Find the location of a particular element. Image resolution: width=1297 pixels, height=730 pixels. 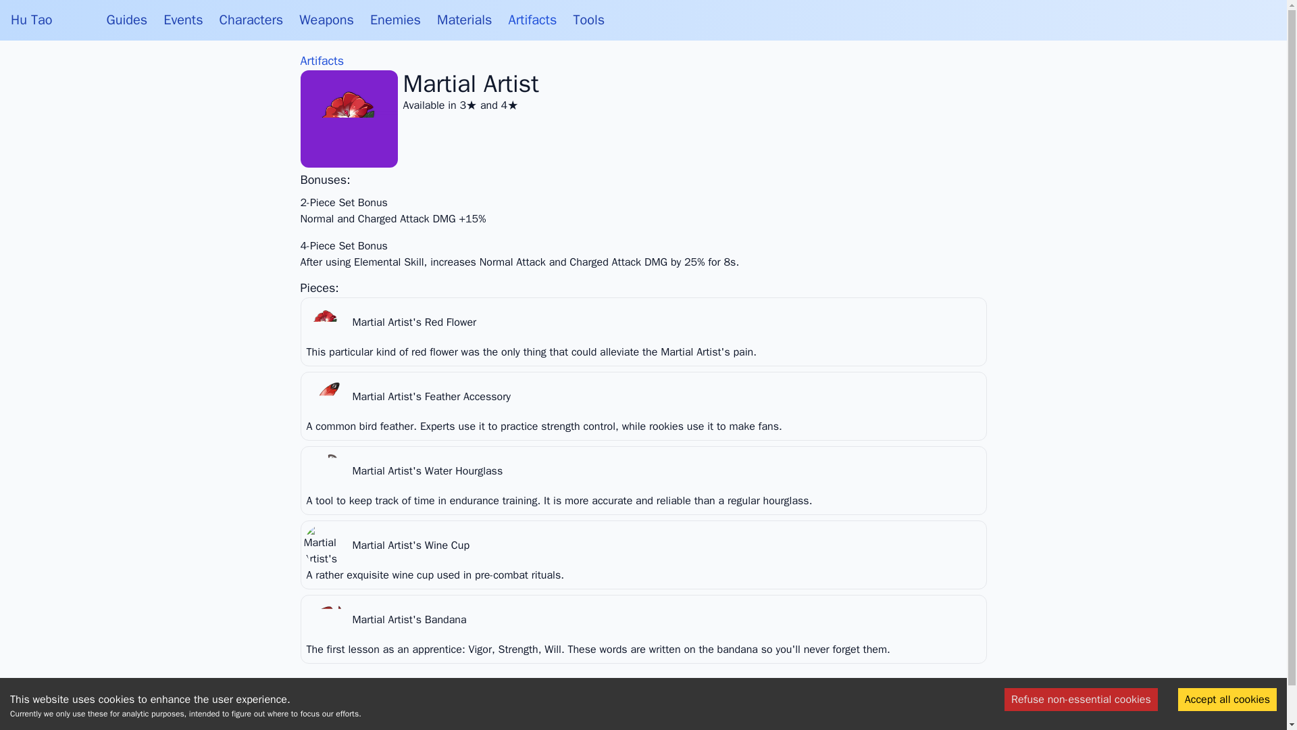

Hu Tao is located at coordinates (31, 20).